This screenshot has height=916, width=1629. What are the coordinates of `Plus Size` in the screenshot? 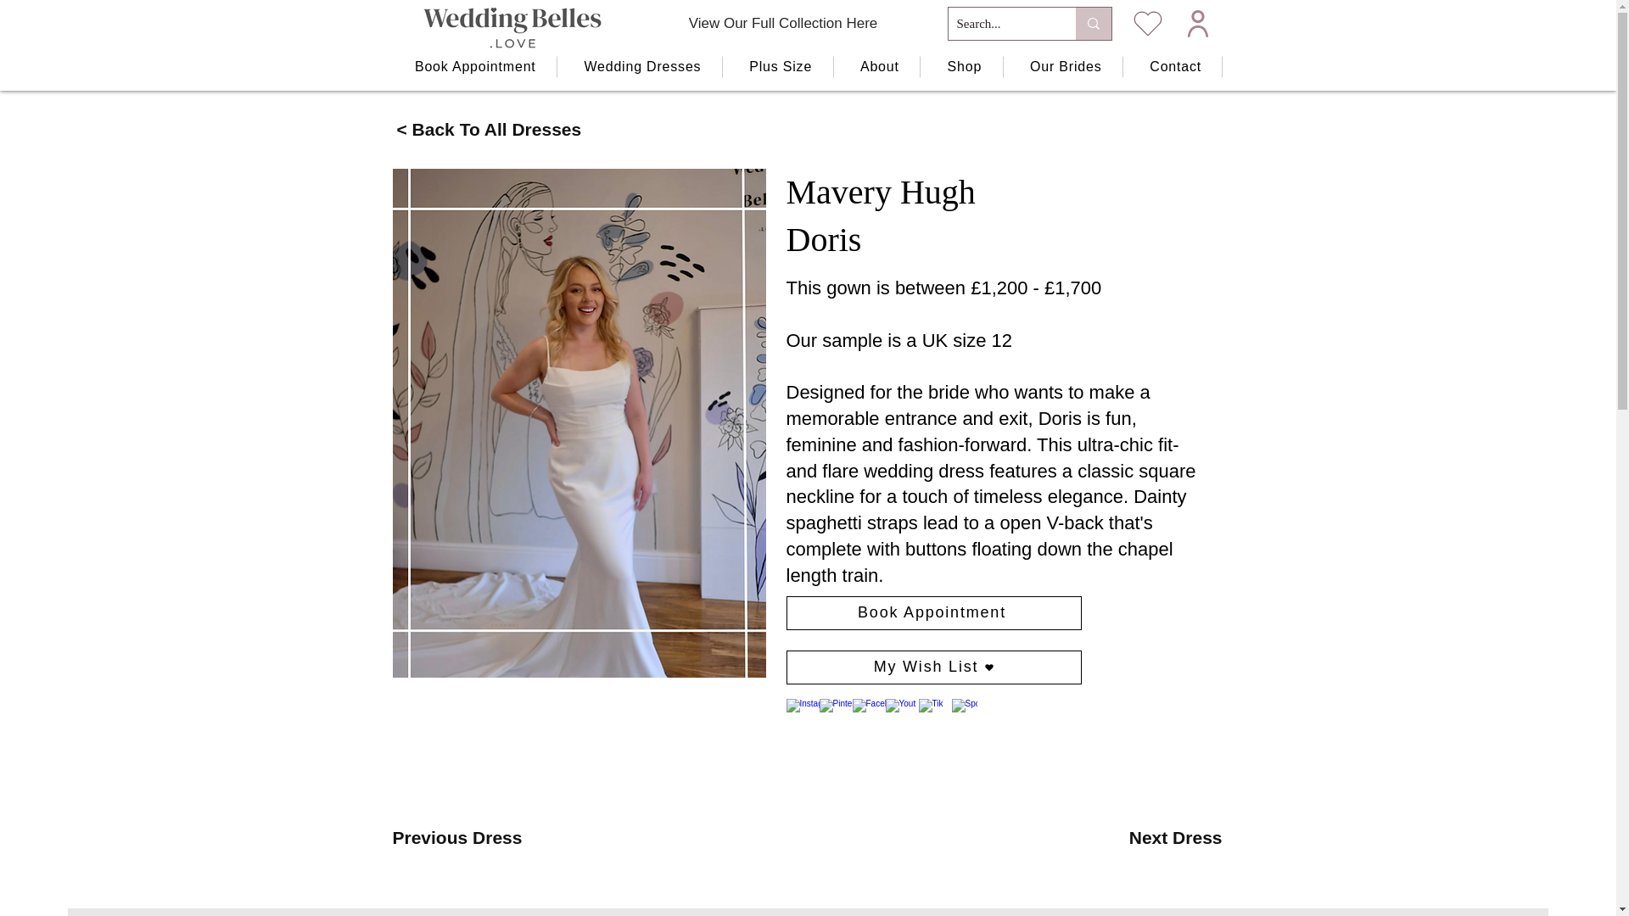 It's located at (781, 66).